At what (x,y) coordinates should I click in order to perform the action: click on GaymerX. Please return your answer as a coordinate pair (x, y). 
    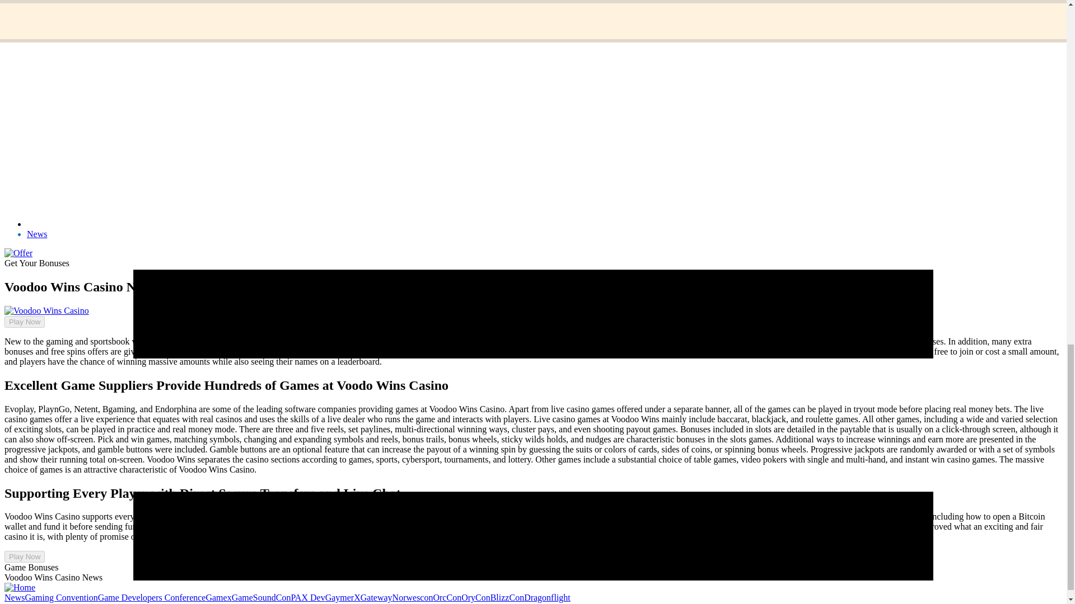
    Looking at the image, I should click on (343, 597).